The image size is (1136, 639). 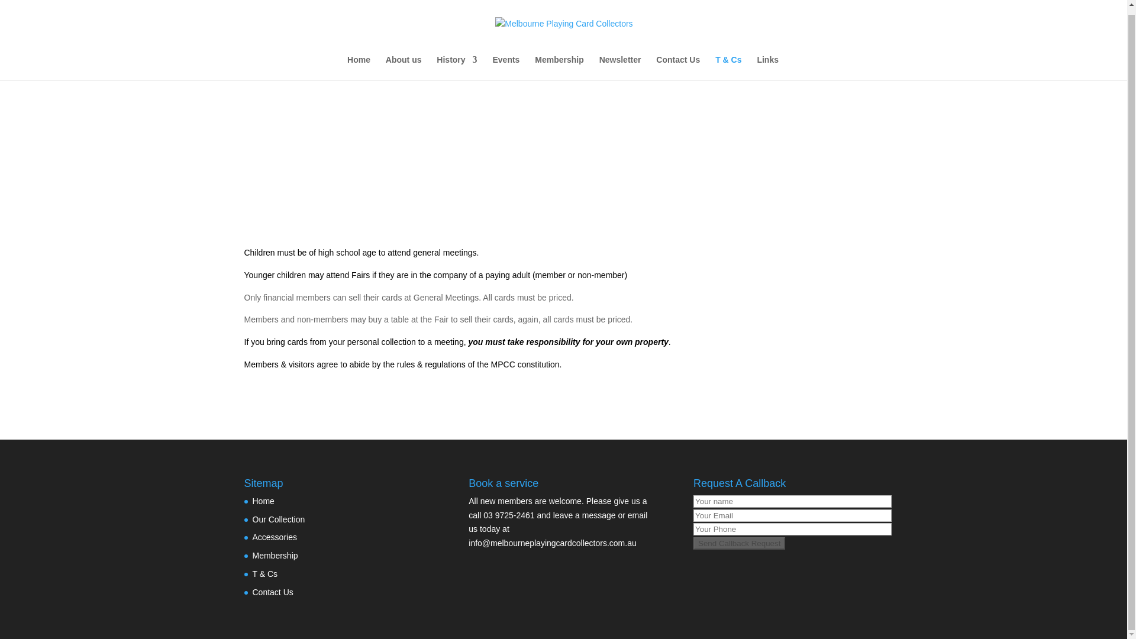 What do you see at coordinates (359, 67) in the screenshot?
I see `Home` at bounding box center [359, 67].